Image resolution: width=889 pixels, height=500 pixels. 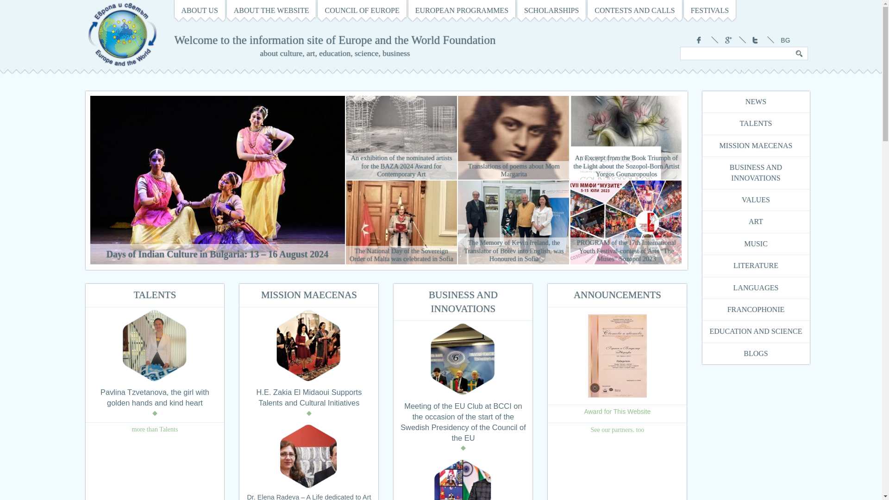 What do you see at coordinates (199, 11) in the screenshot?
I see `ABOUT US` at bounding box center [199, 11].